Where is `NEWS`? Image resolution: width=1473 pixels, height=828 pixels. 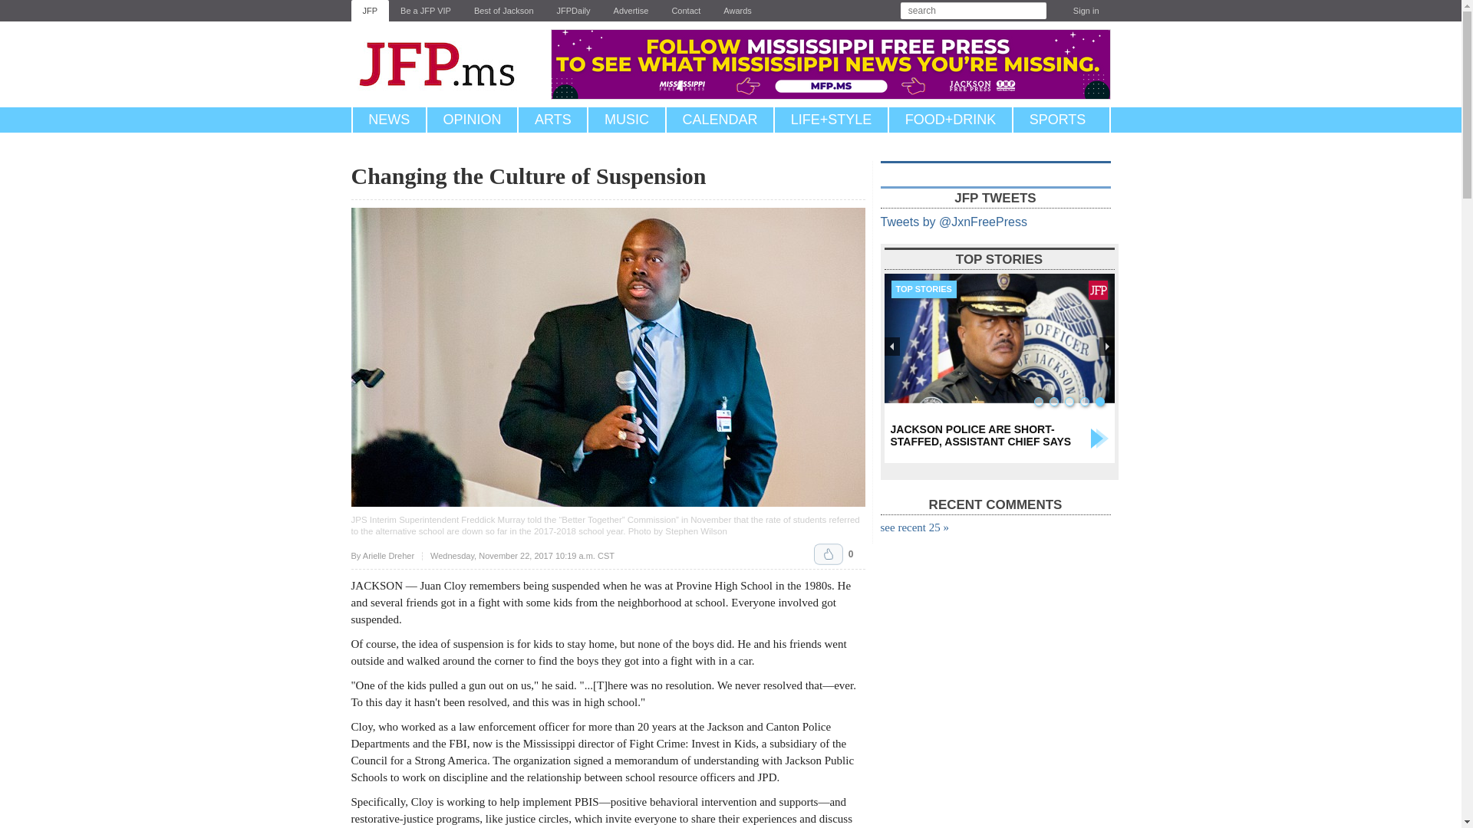
NEWS is located at coordinates (389, 120).